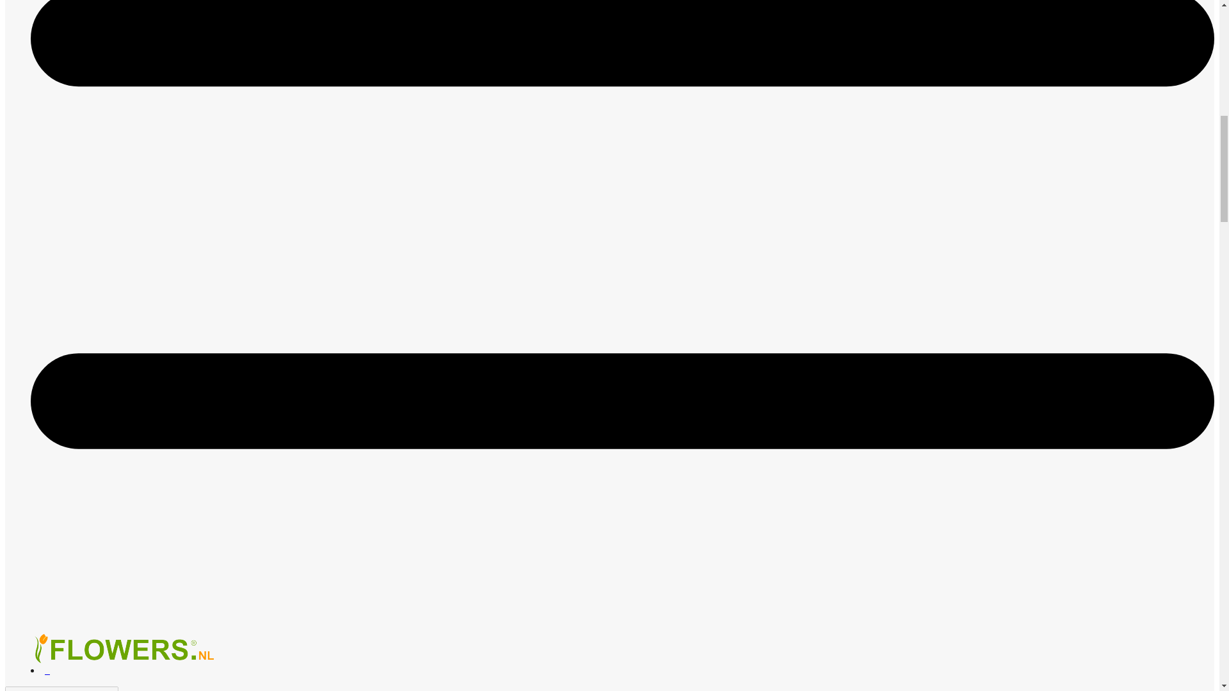 This screenshot has height=691, width=1229. What do you see at coordinates (127, 649) in the screenshot?
I see `Flowers.NL - Delivering your emotions` at bounding box center [127, 649].